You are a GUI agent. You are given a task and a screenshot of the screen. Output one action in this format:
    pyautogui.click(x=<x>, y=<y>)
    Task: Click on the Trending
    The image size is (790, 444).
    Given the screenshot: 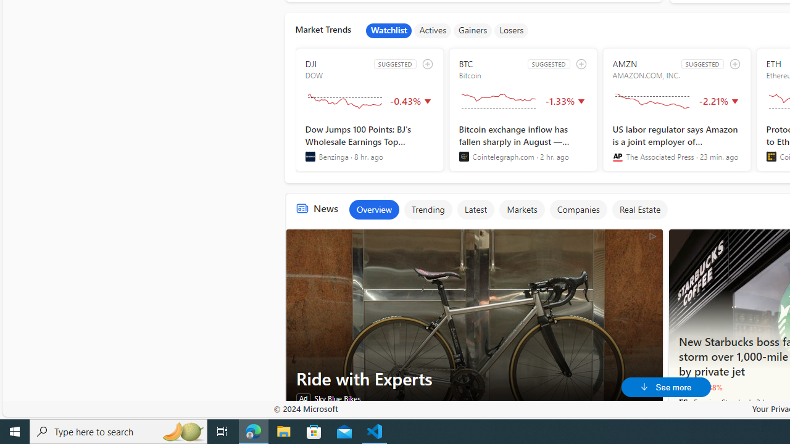 What is the action you would take?
    pyautogui.click(x=428, y=210)
    